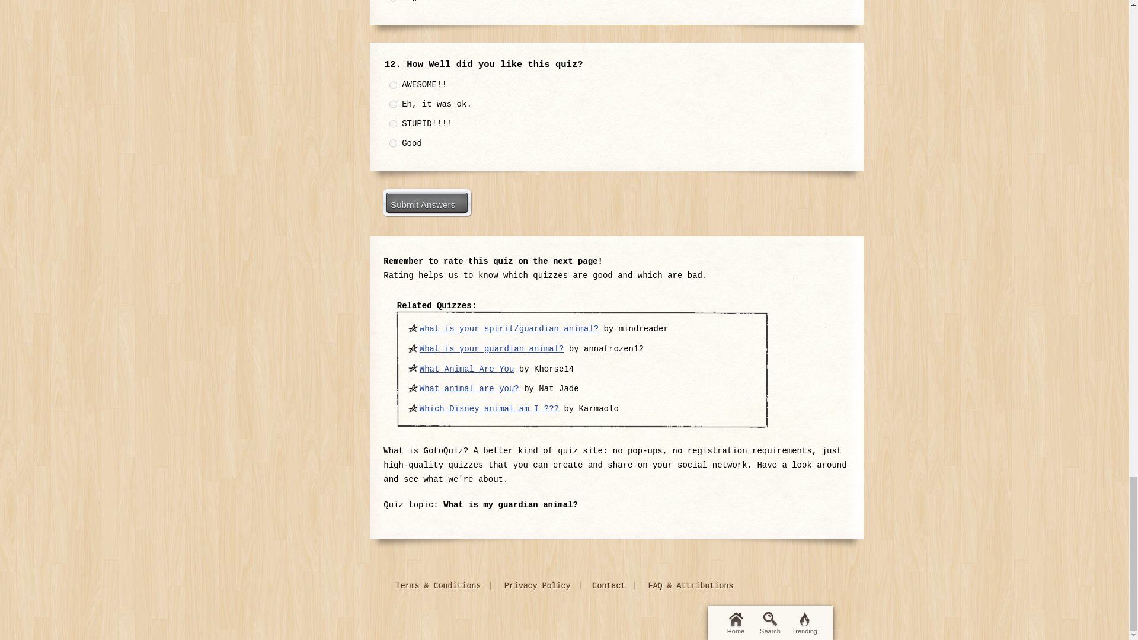 The height and width of the screenshot is (640, 1138). Describe the element at coordinates (492, 349) in the screenshot. I see `What is your guardian animal?` at that location.